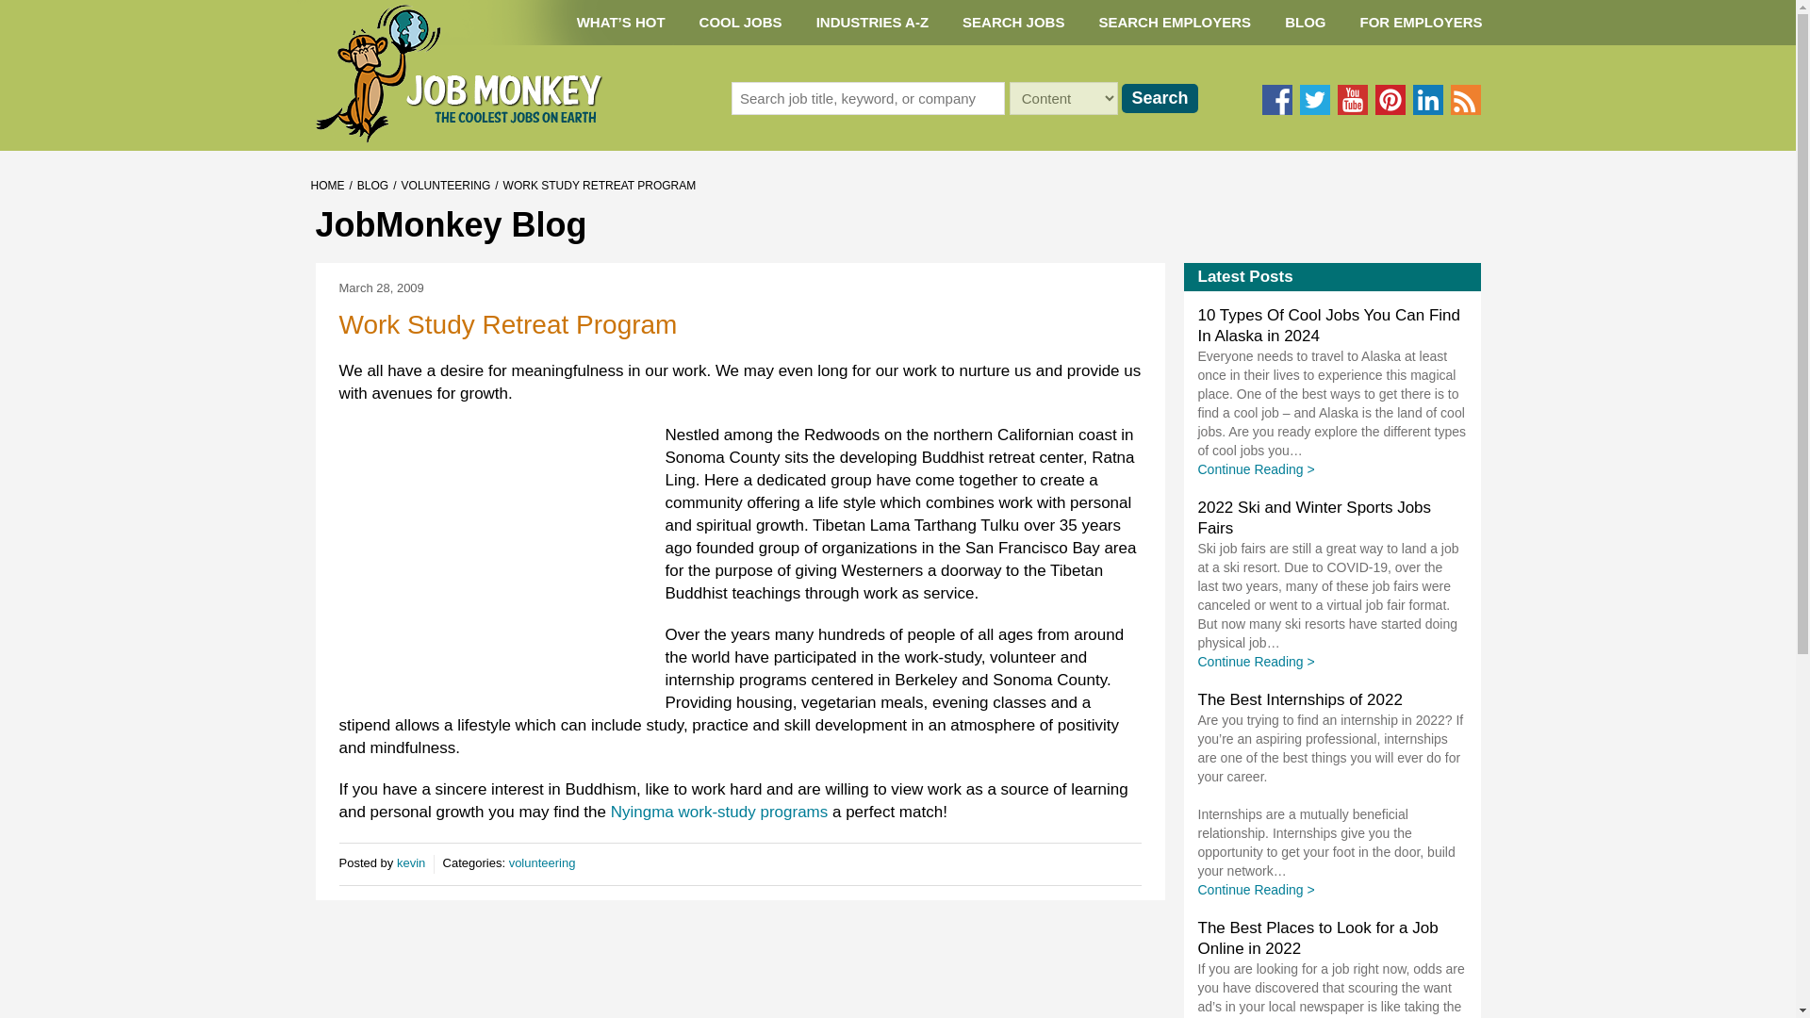  Describe the element at coordinates (1276, 100) in the screenshot. I see `Follow us on Facebook` at that location.